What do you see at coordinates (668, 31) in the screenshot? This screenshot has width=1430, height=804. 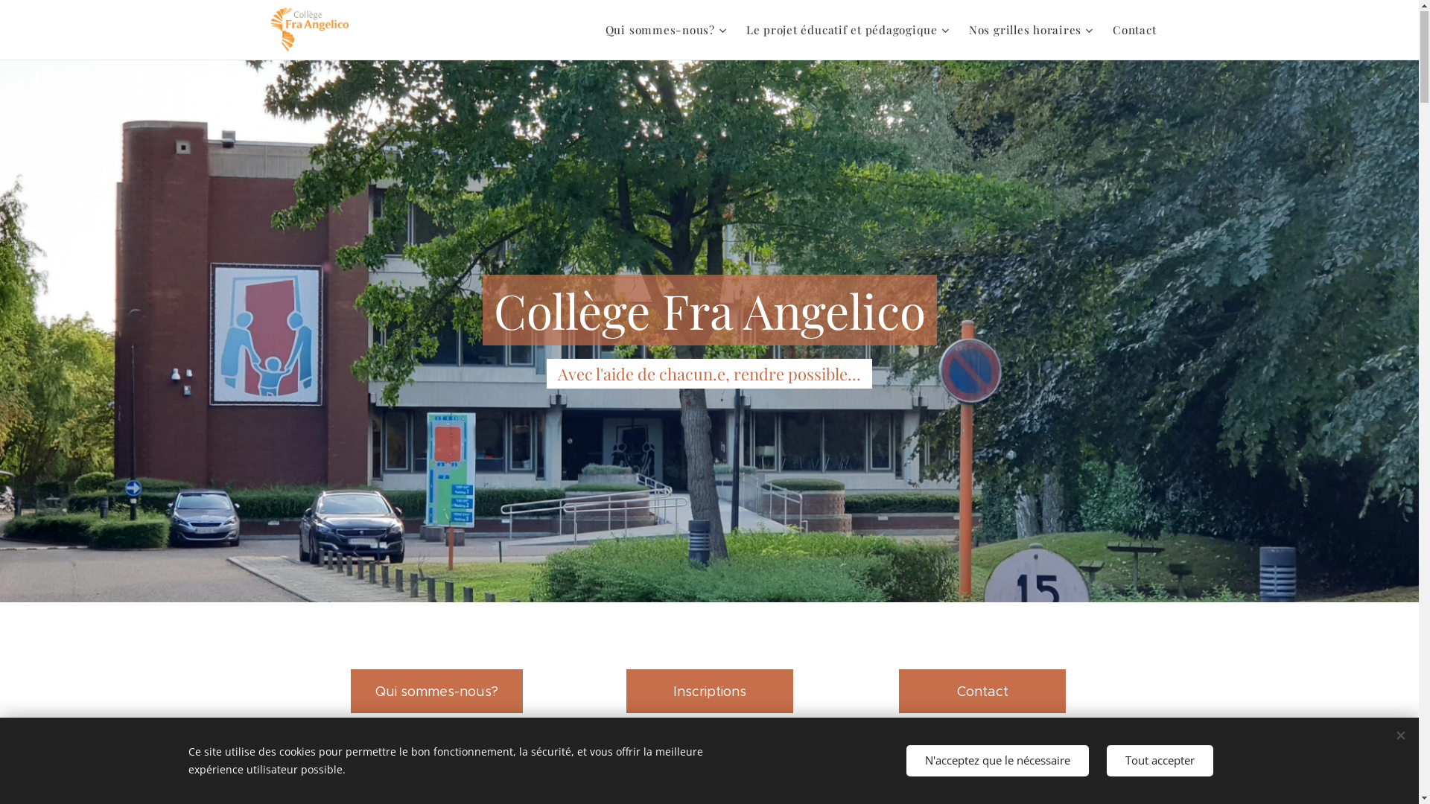 I see `Qui sommes-nous?` at bounding box center [668, 31].